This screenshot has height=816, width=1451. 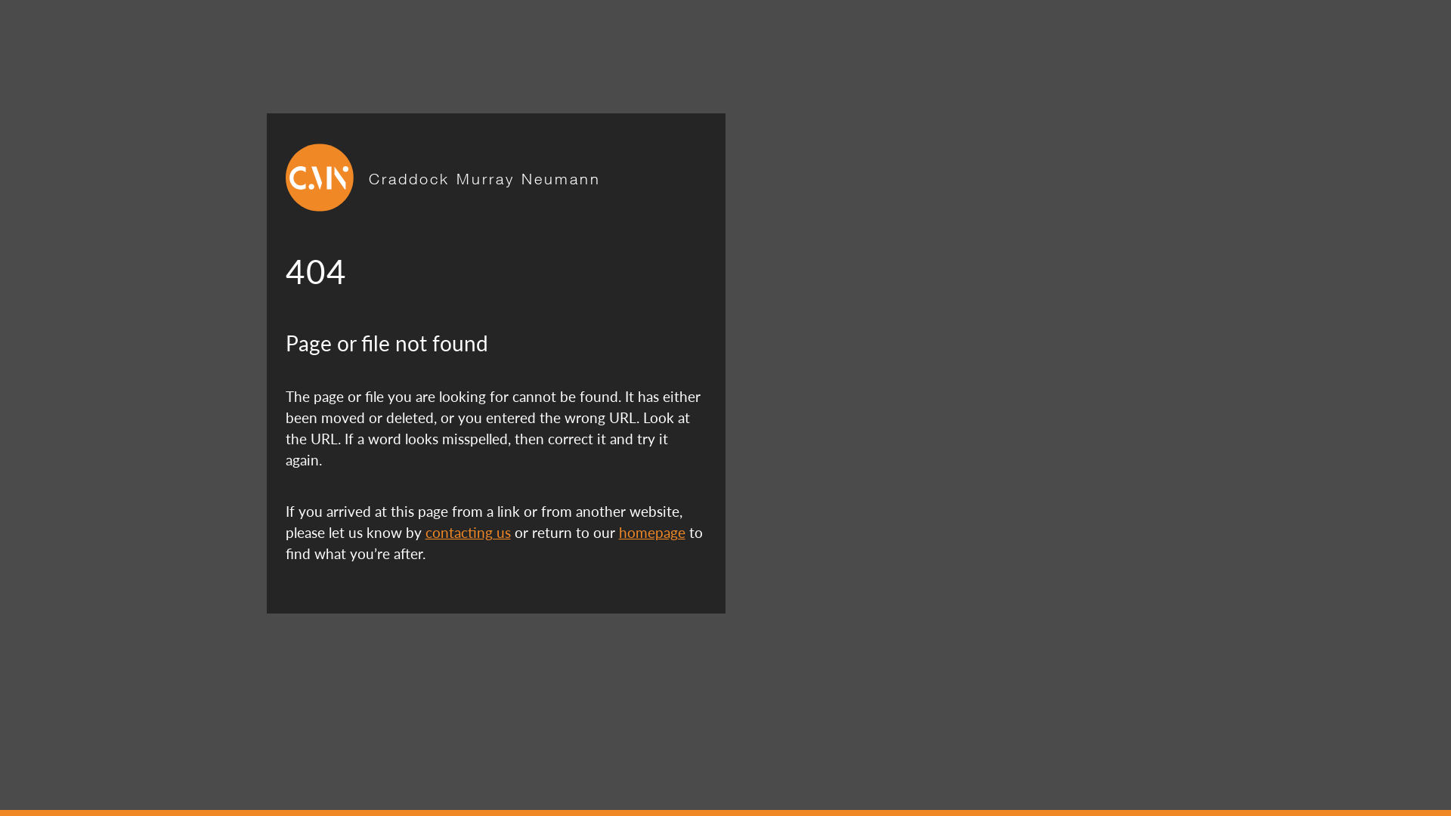 What do you see at coordinates (467, 532) in the screenshot?
I see `contacting us` at bounding box center [467, 532].